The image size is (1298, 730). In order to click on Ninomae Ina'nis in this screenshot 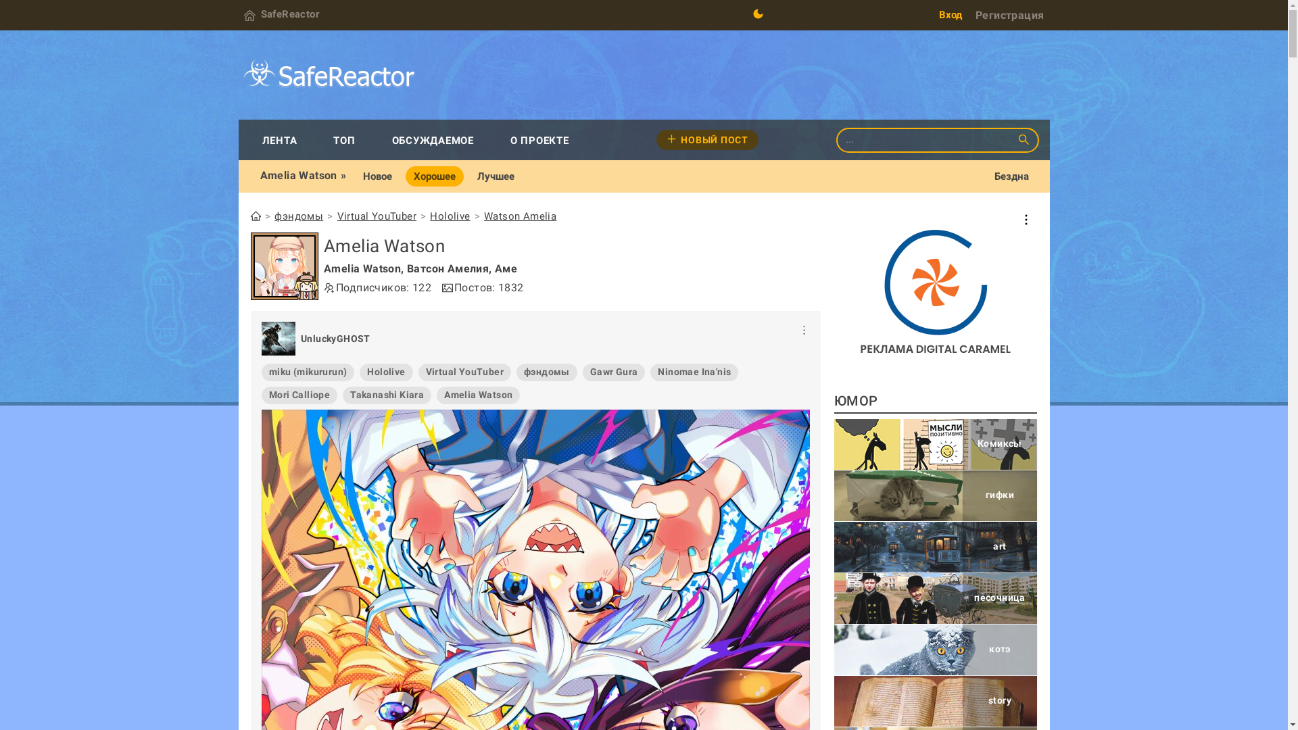, I will do `click(694, 372)`.